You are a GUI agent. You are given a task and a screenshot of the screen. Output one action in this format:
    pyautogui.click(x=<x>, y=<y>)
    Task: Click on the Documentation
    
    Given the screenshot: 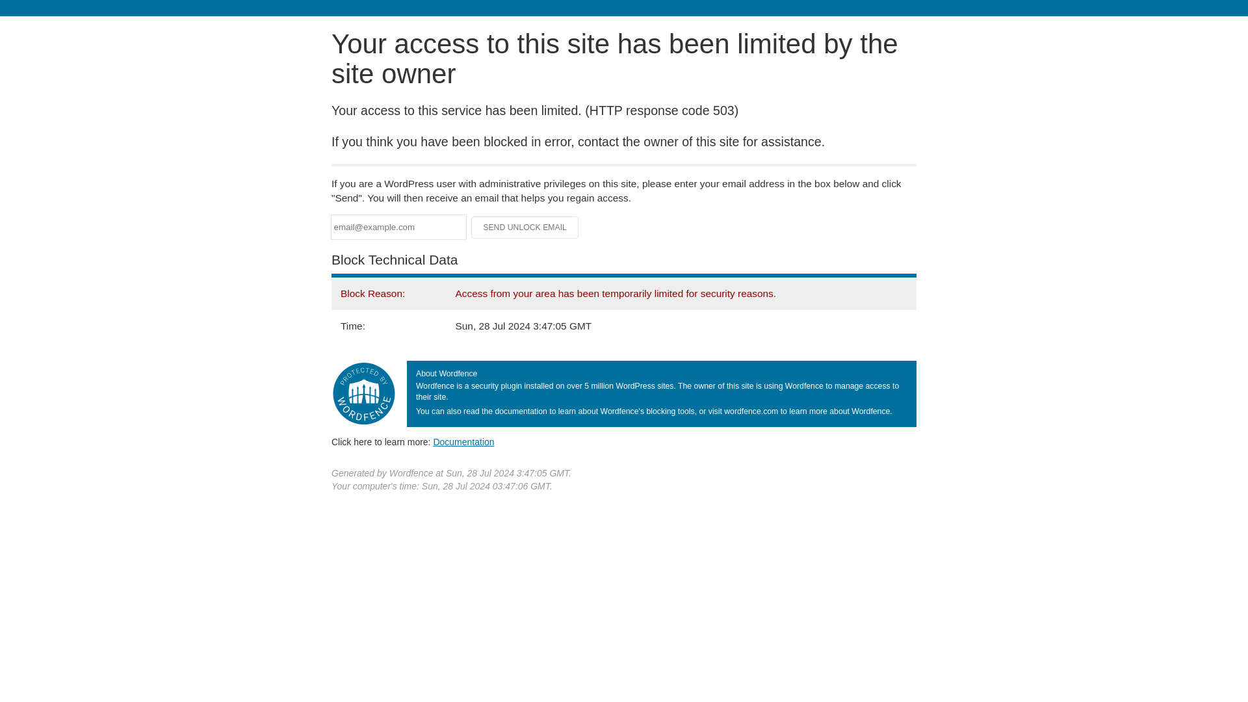 What is the action you would take?
    pyautogui.click(x=463, y=441)
    